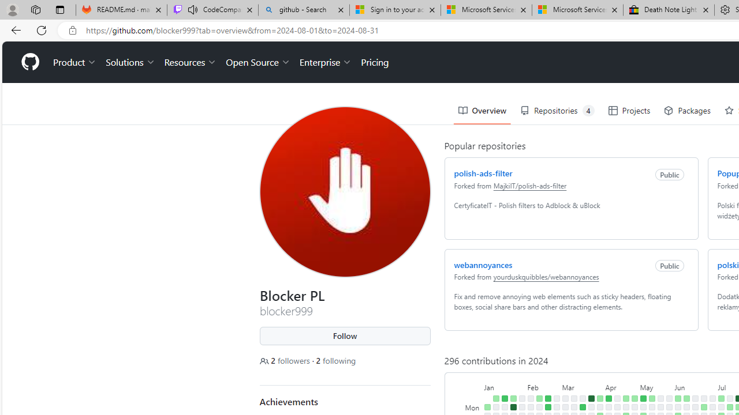 This screenshot has height=415, width=739. Describe the element at coordinates (686, 407) in the screenshot. I see `No contributions on June 10th.` at that location.